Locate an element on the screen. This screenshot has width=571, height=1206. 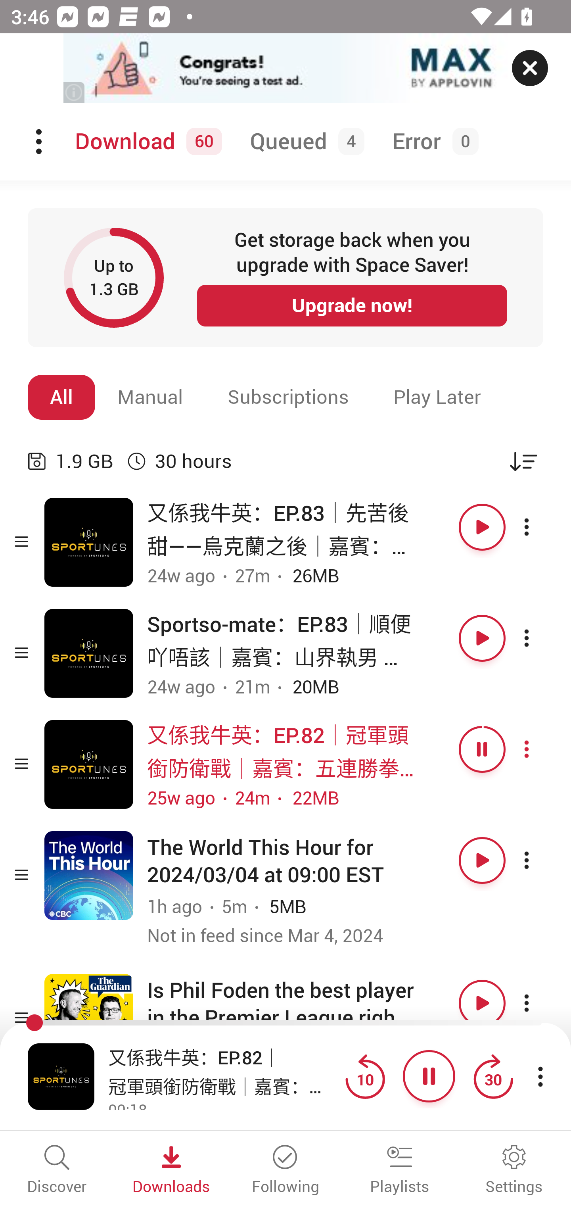
Open series Sportunes HK is located at coordinates (89, 654).